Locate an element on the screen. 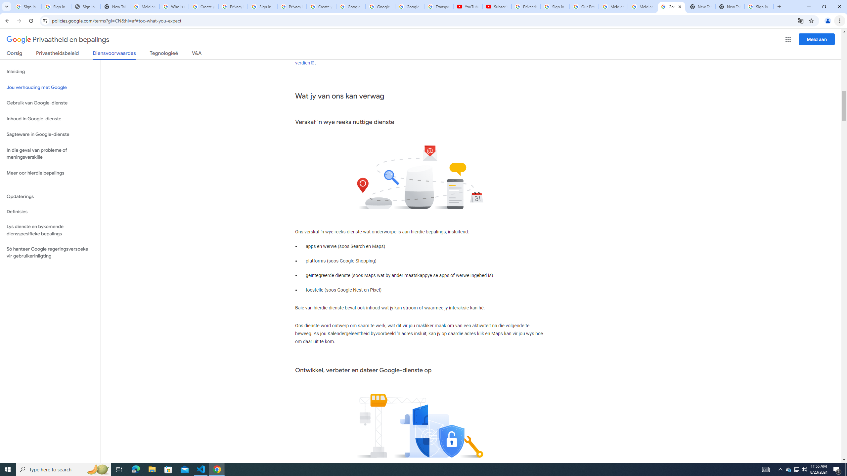 Image resolution: width=847 pixels, height=476 pixels. Gebruik van Google-dienste is located at coordinates (50, 103).